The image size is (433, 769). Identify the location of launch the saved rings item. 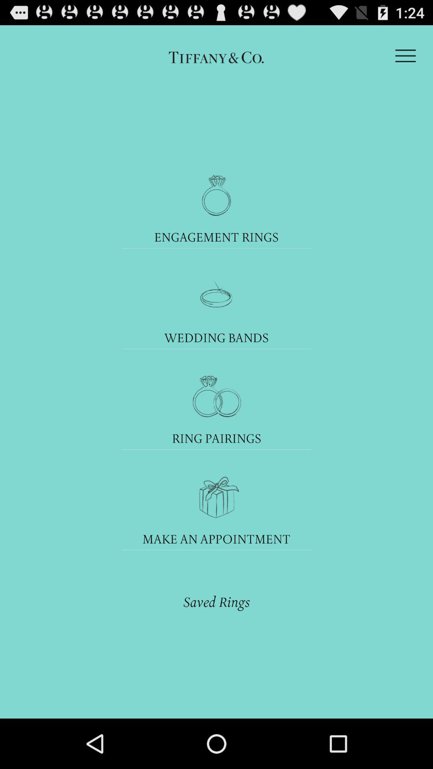
(216, 602).